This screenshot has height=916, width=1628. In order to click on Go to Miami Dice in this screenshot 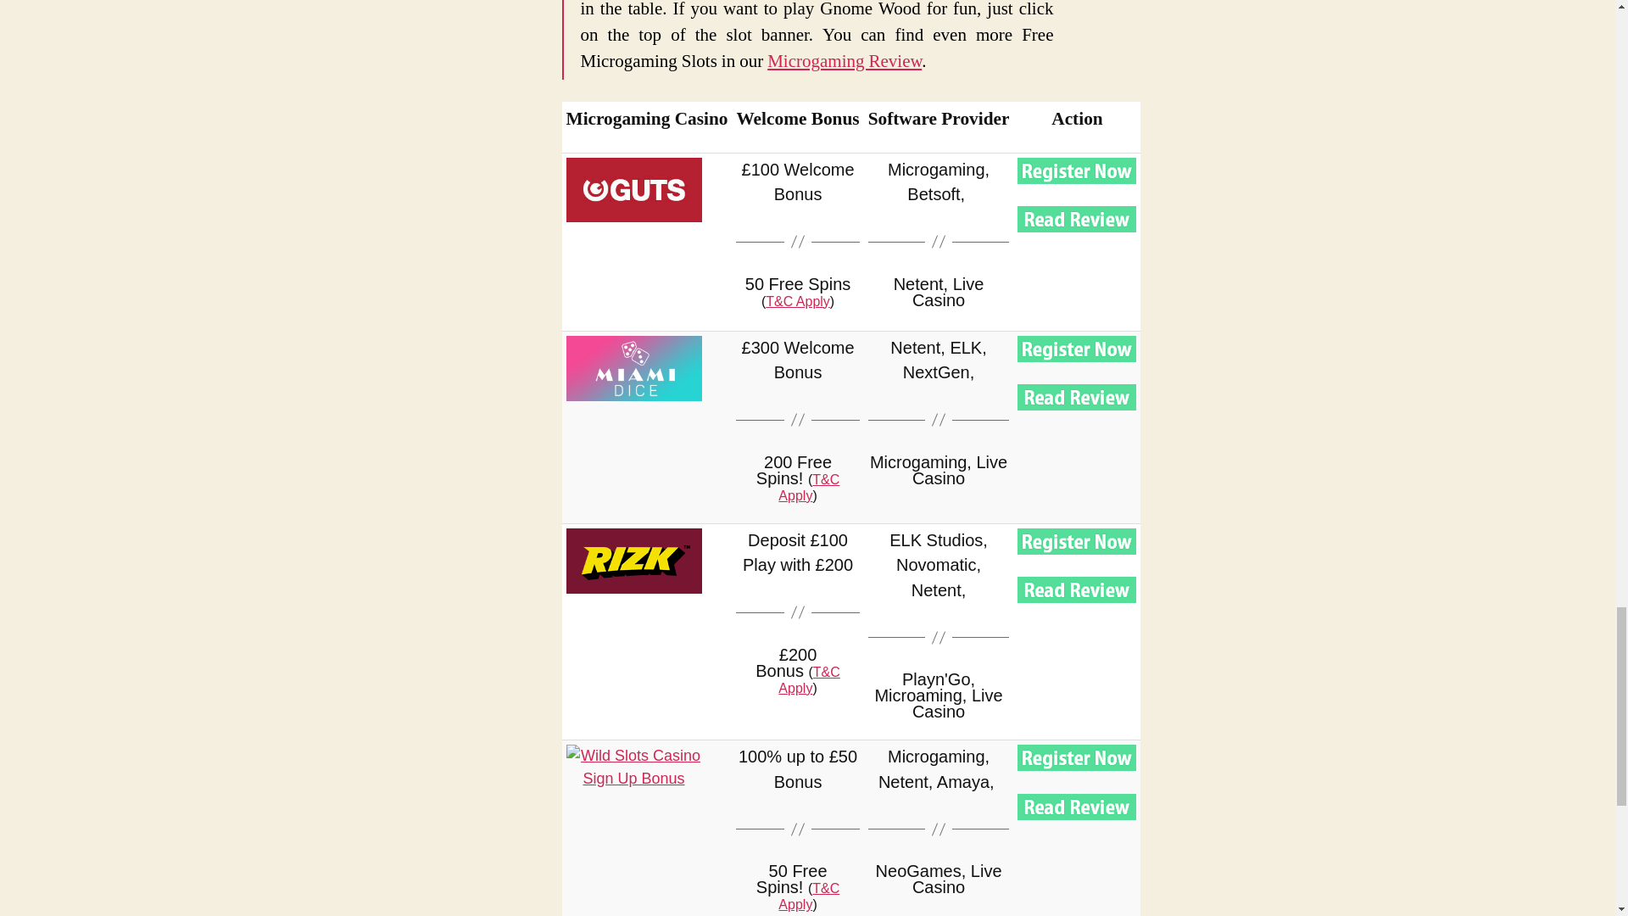, I will do `click(634, 368)`.